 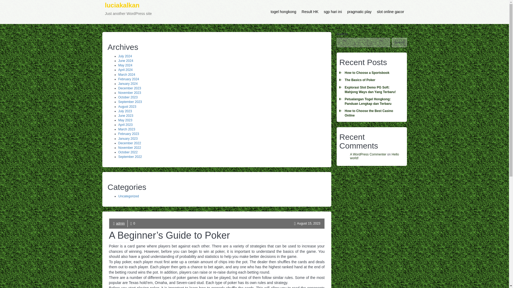 I want to click on February 2023, so click(x=128, y=134).